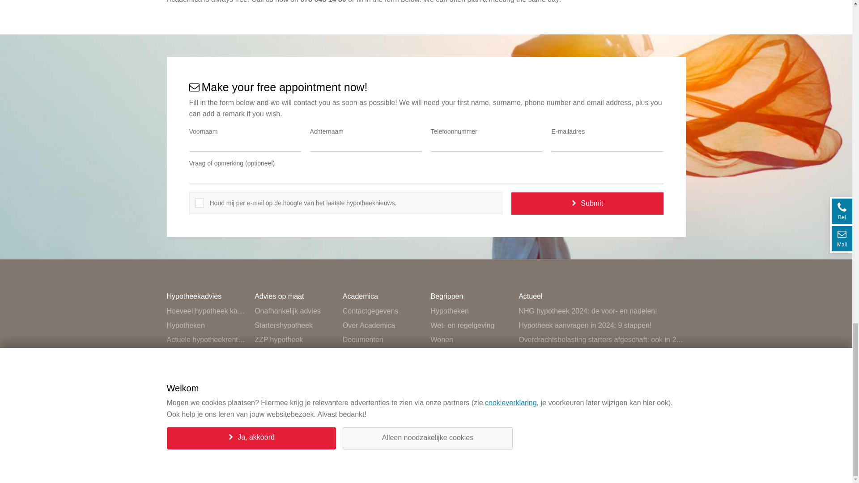 The width and height of the screenshot is (859, 483). I want to click on Nieuwbouw hypotheek, so click(294, 397).